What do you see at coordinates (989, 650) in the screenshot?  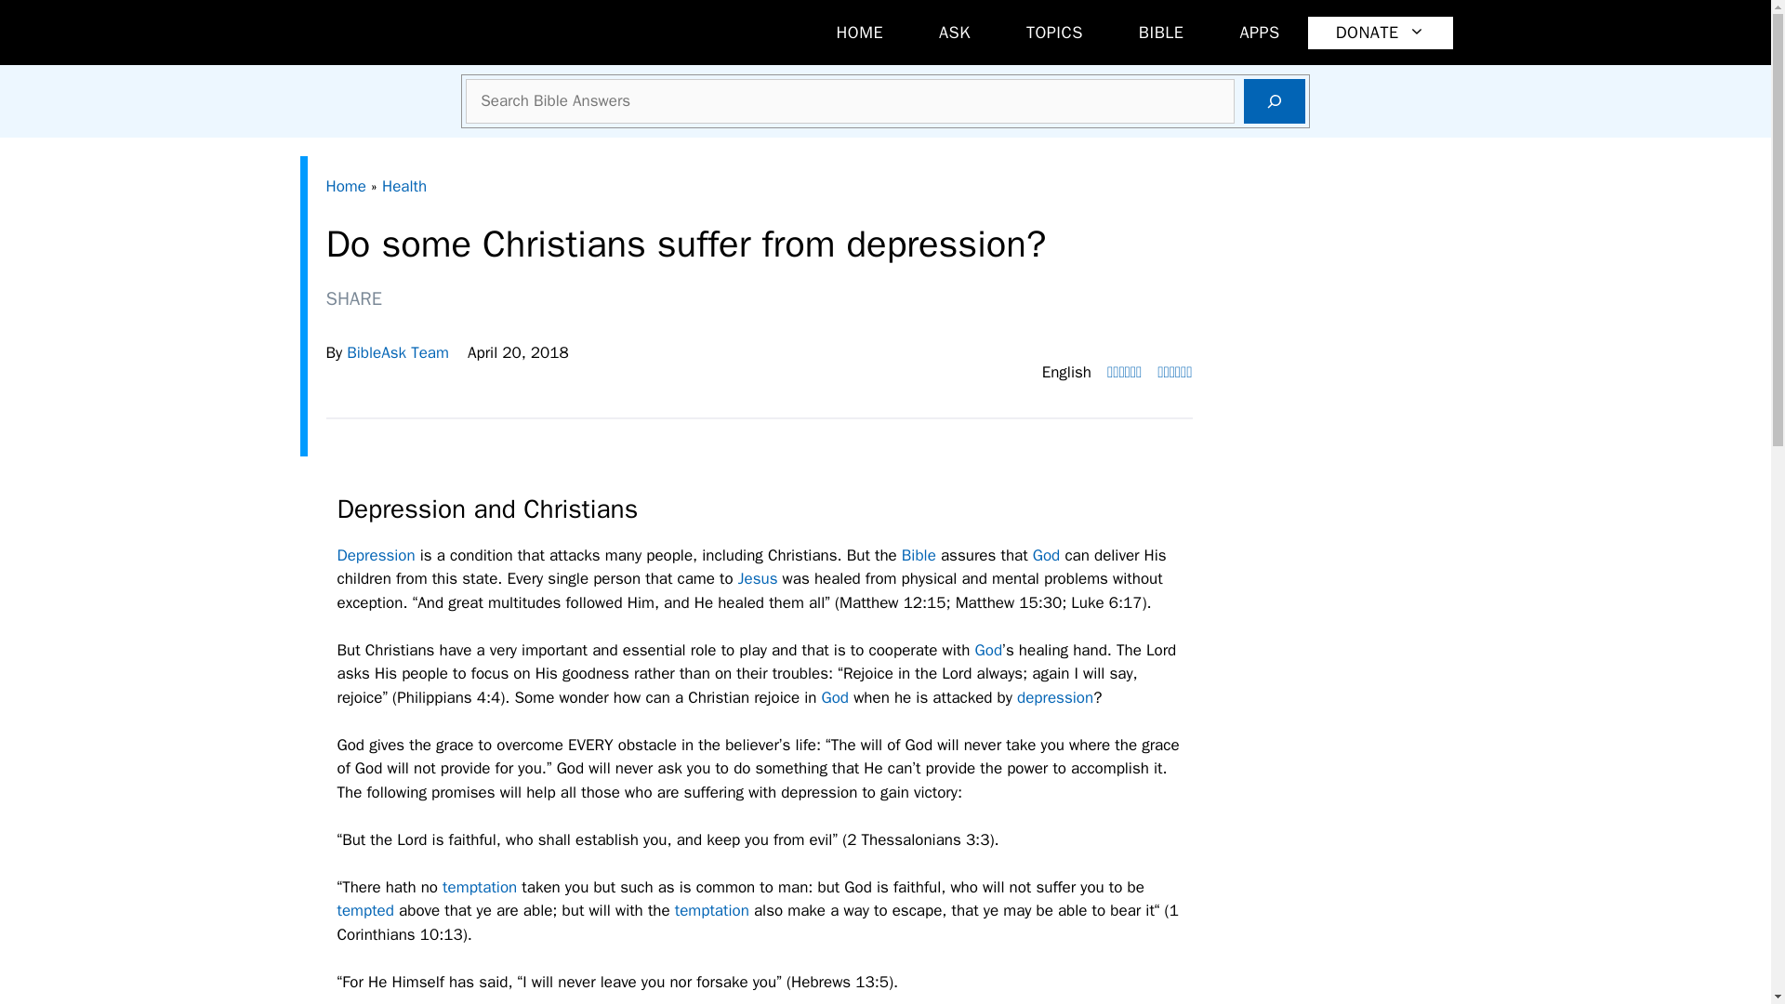 I see `God` at bounding box center [989, 650].